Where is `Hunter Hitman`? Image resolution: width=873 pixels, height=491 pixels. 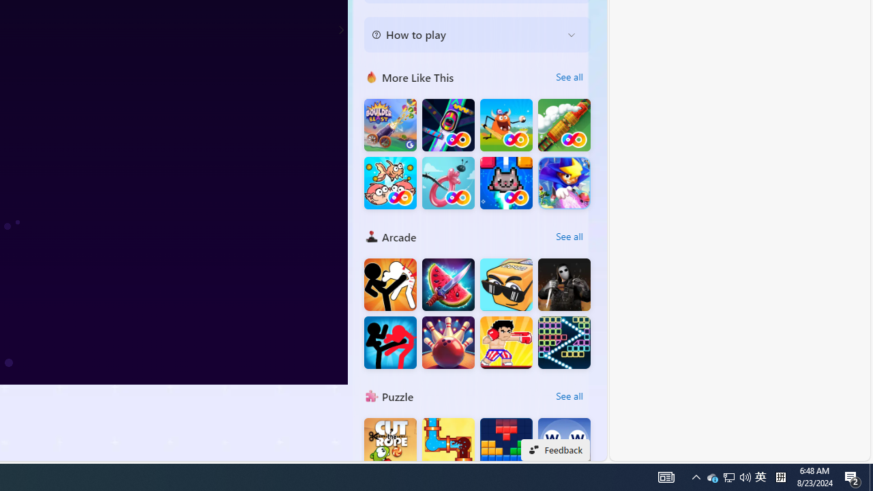
Hunter Hitman is located at coordinates (564, 285).